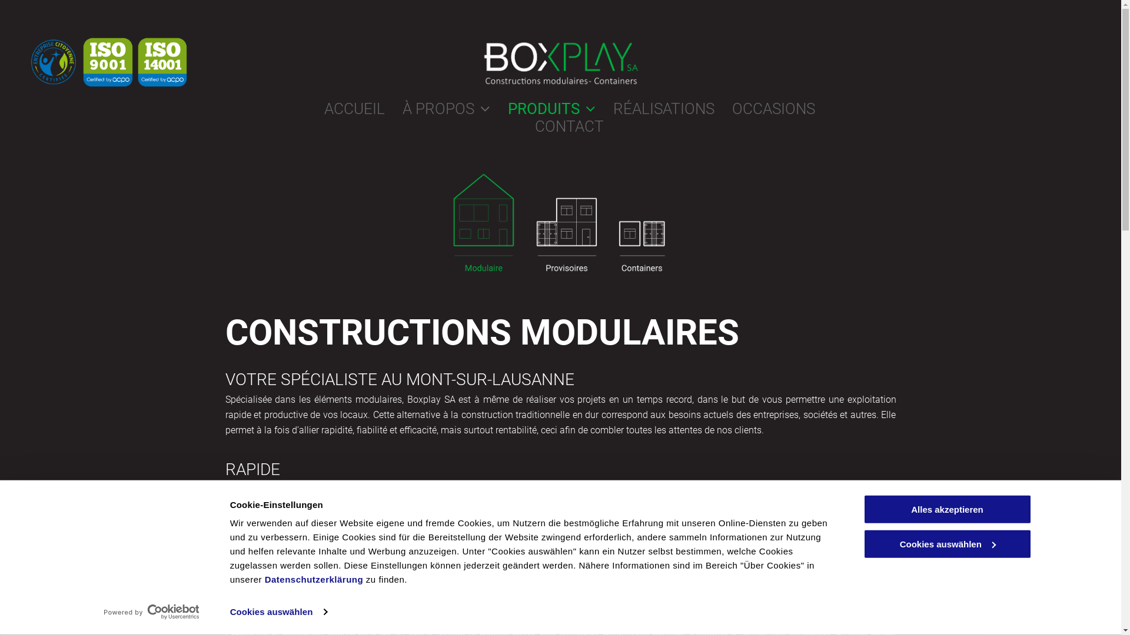  Describe the element at coordinates (947, 509) in the screenshot. I see `Alles akzeptieren` at that location.